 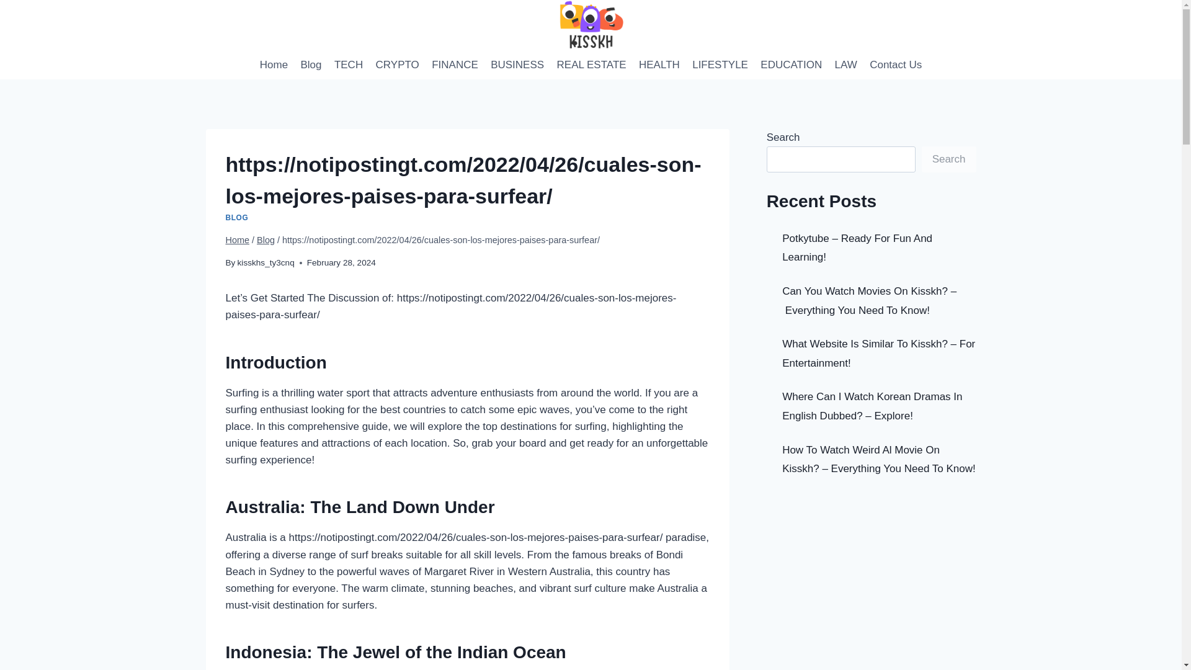 I want to click on TECH, so click(x=349, y=65).